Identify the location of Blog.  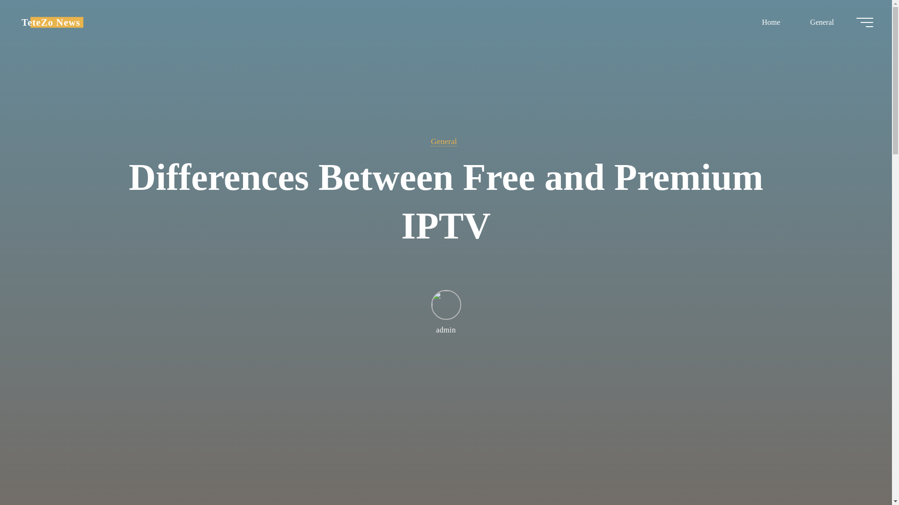
(51, 22).